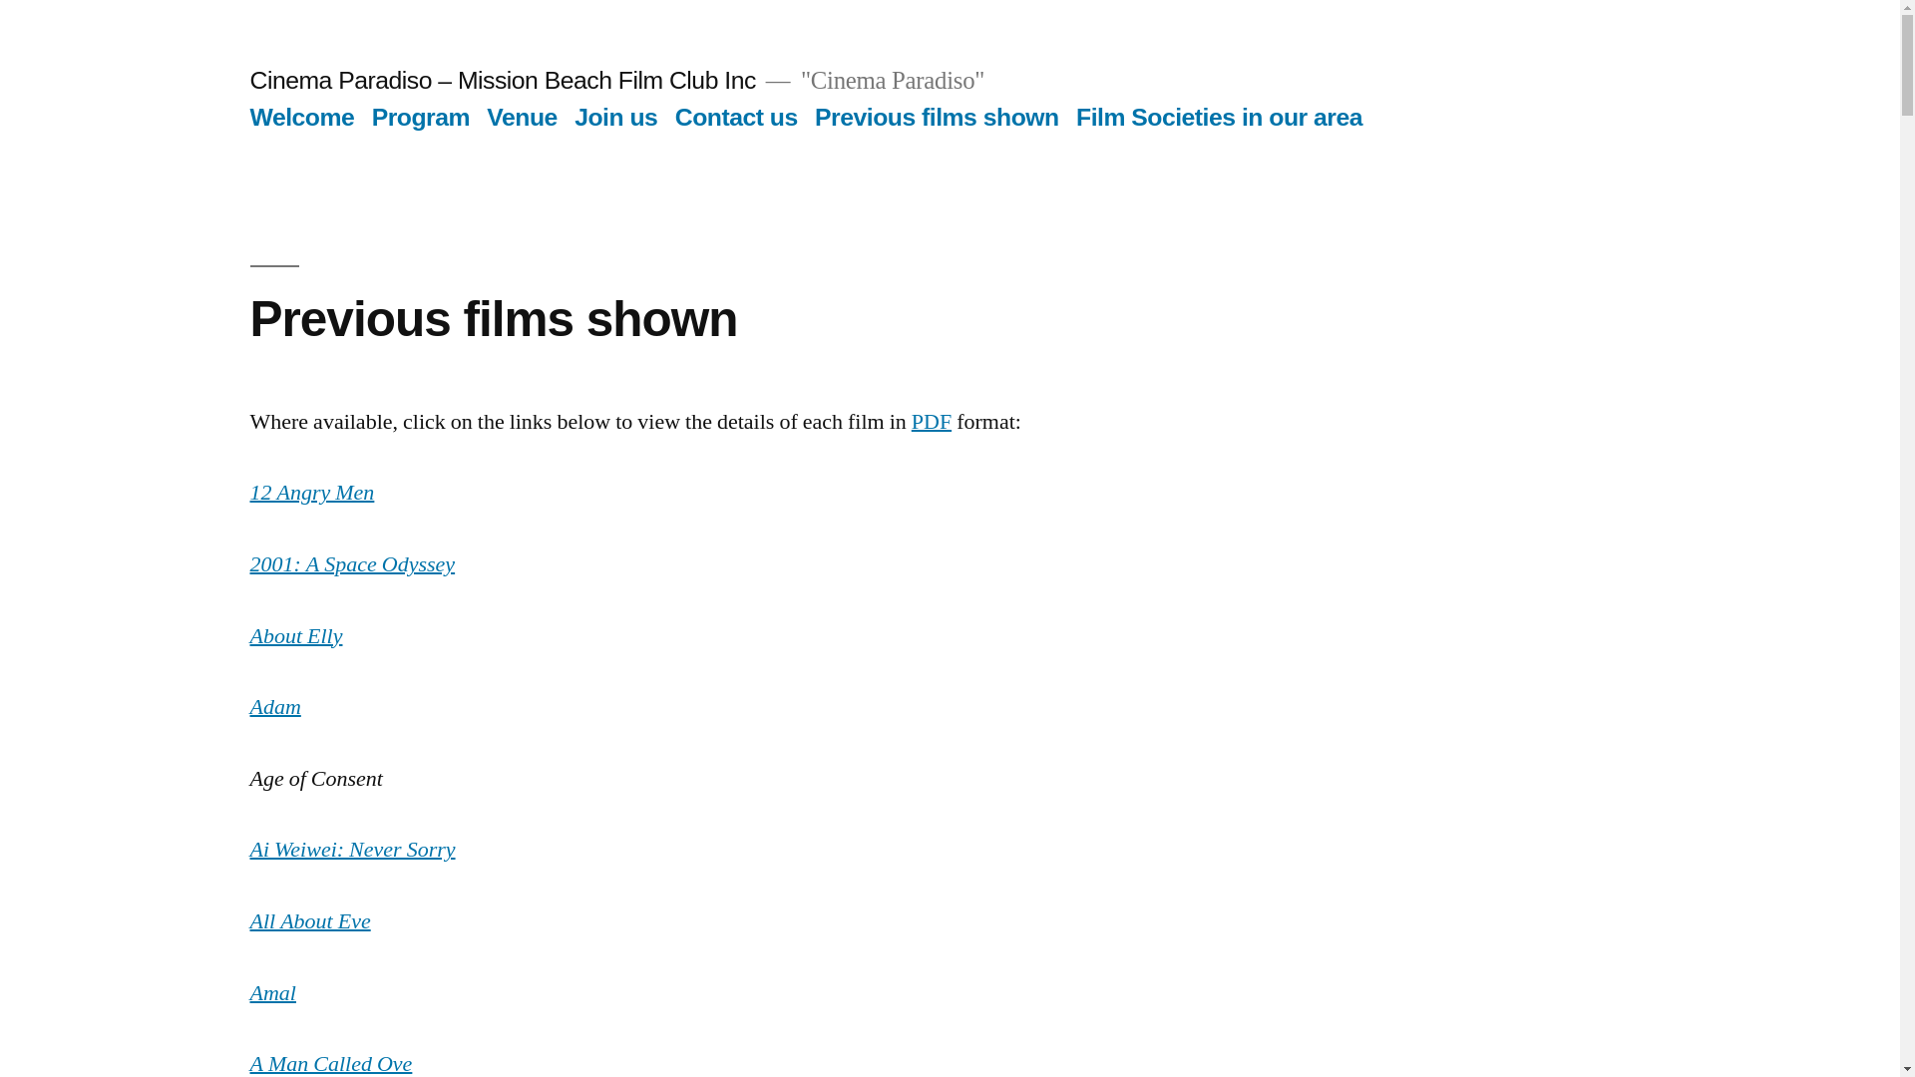 The width and height of the screenshot is (1915, 1077). What do you see at coordinates (309, 921) in the screenshot?
I see `All About Eve` at bounding box center [309, 921].